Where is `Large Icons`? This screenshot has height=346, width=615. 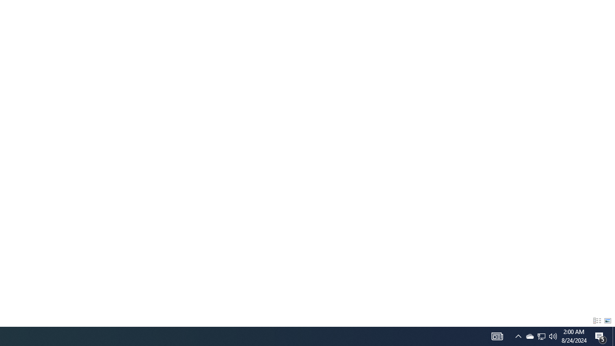
Large Icons is located at coordinates (608, 321).